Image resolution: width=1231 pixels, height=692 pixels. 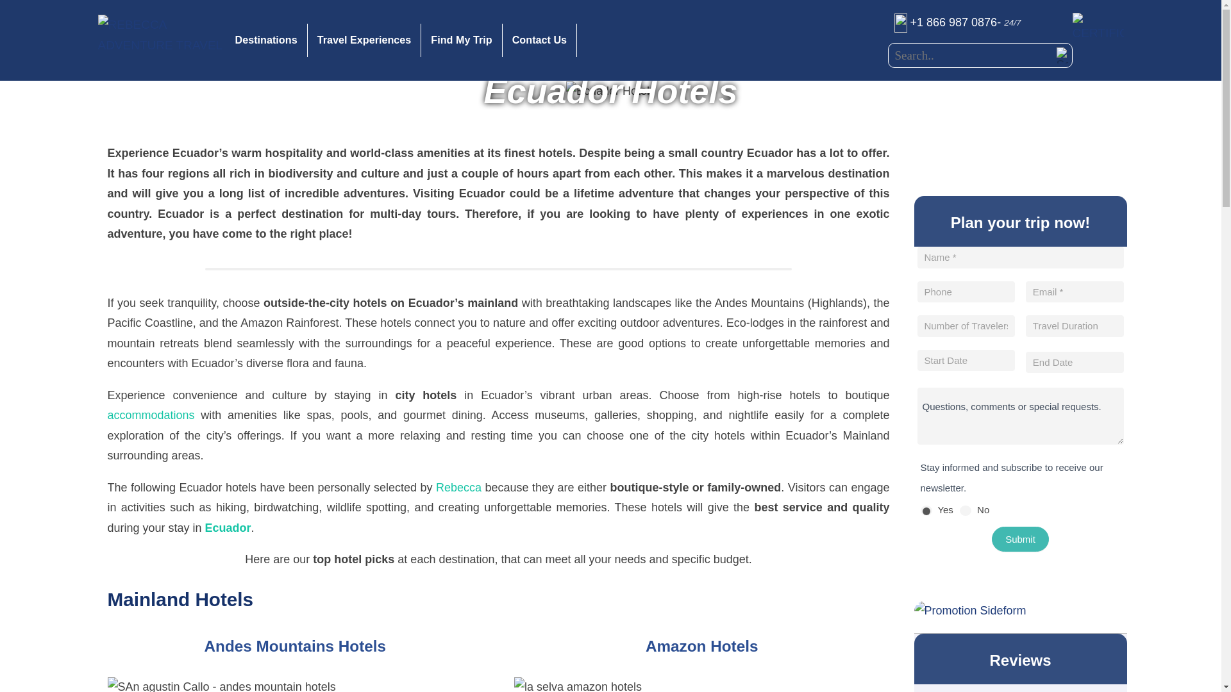 What do you see at coordinates (228, 528) in the screenshot?
I see `Ecuador Highlights Tours` at bounding box center [228, 528].